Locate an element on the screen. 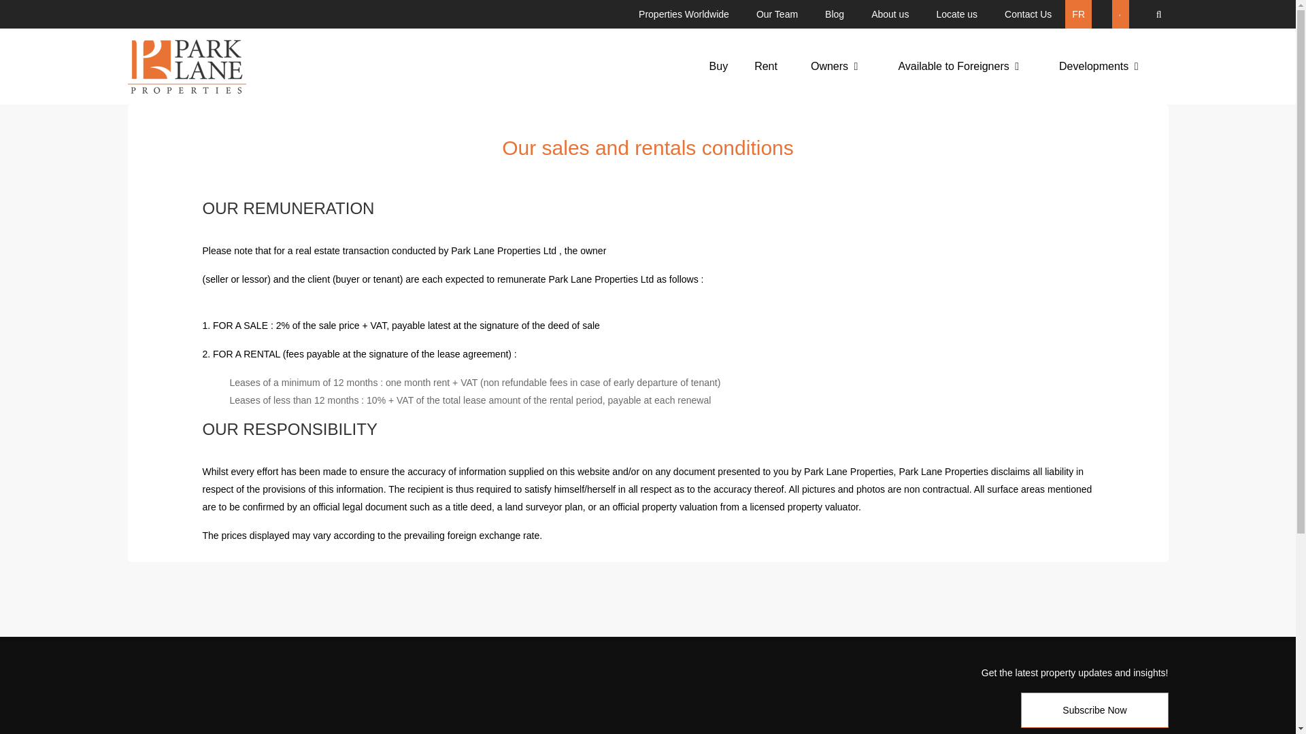 This screenshot has height=734, width=1306. Available to Foreigners is located at coordinates (958, 67).